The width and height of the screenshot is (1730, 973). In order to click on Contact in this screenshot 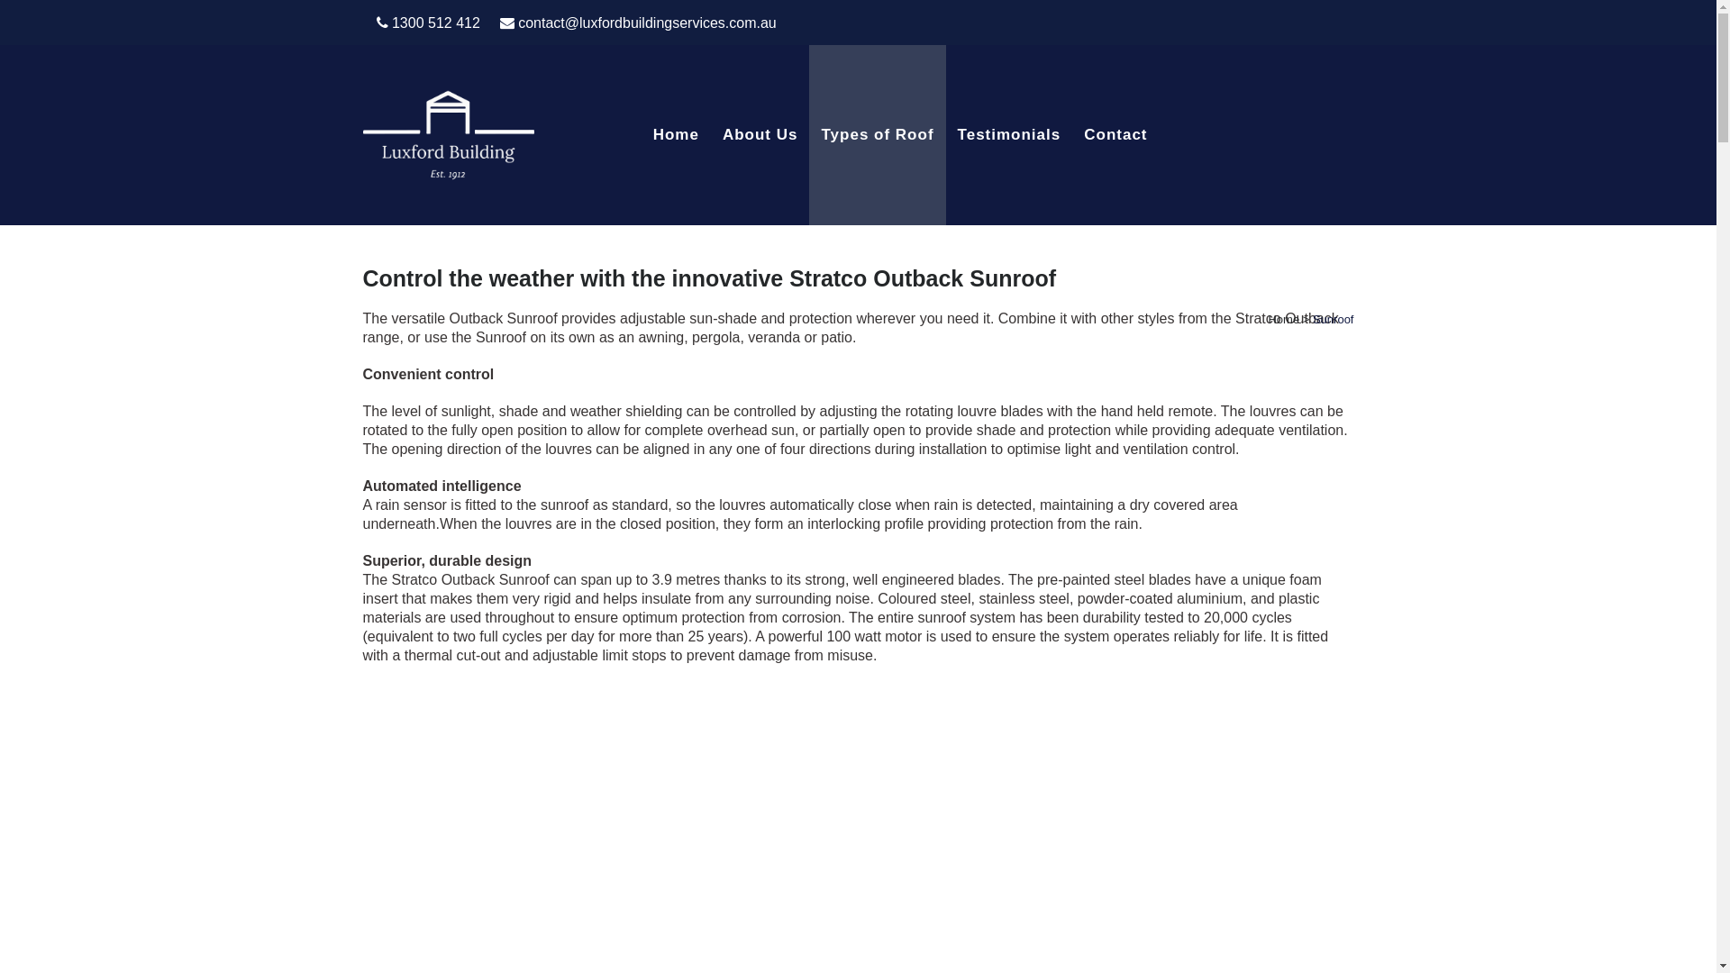, I will do `click(1115, 135)`.